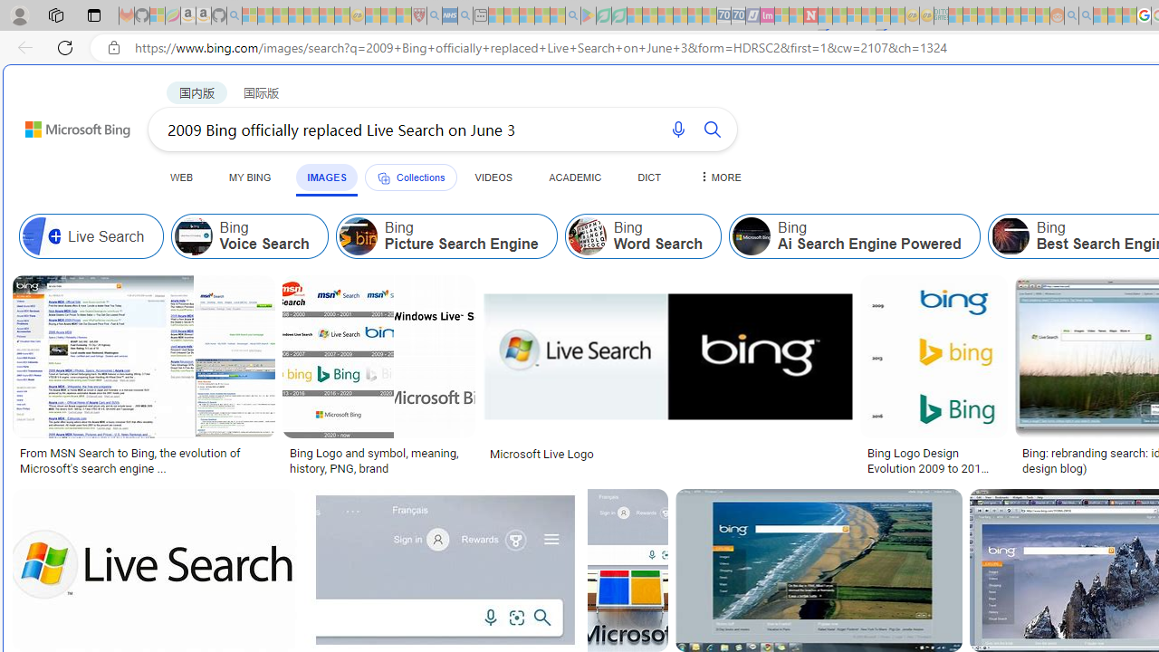 This screenshot has width=1159, height=652. Describe the element at coordinates (250, 235) in the screenshot. I see `Bing Voice Search` at that location.